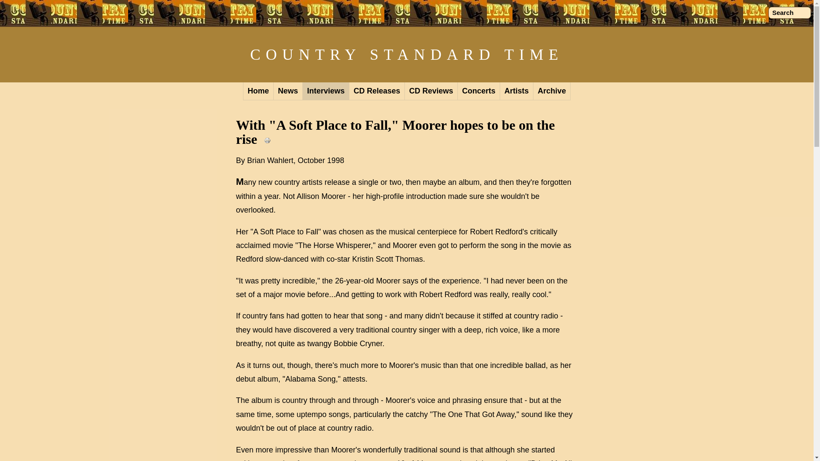 This screenshot has height=461, width=820. I want to click on CD Reviews, so click(431, 91).